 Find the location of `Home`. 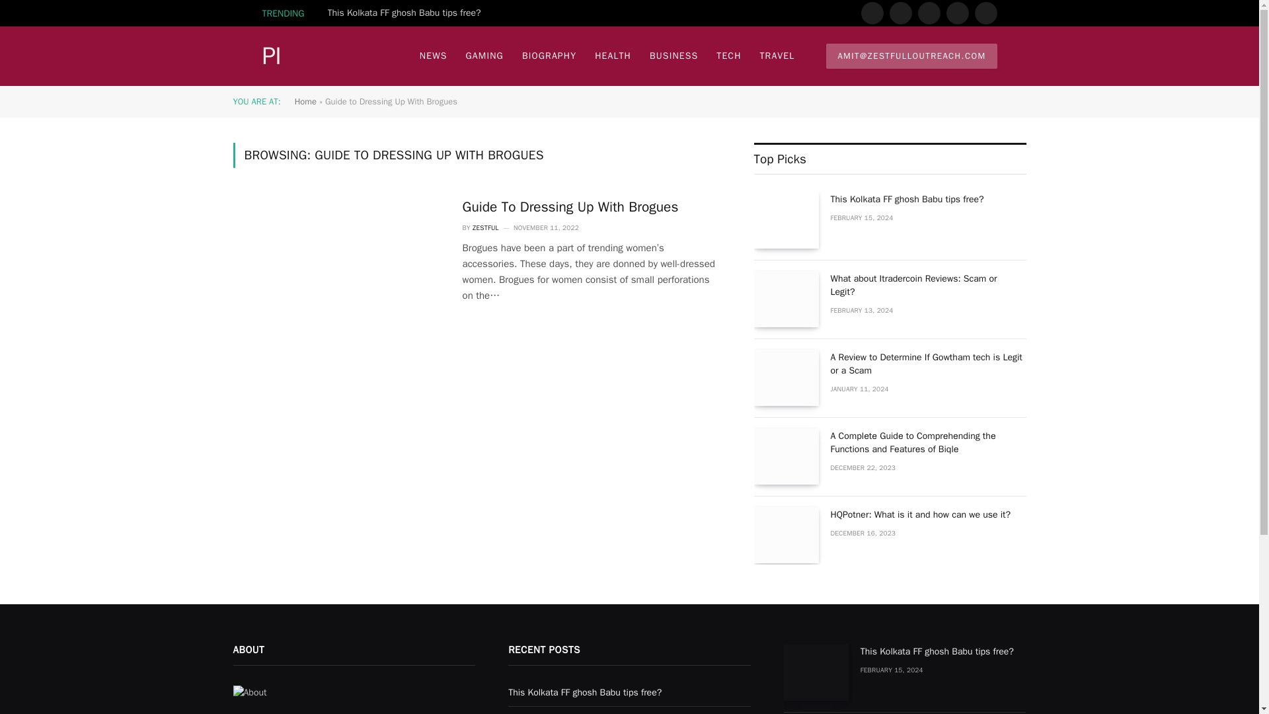

Home is located at coordinates (305, 101).